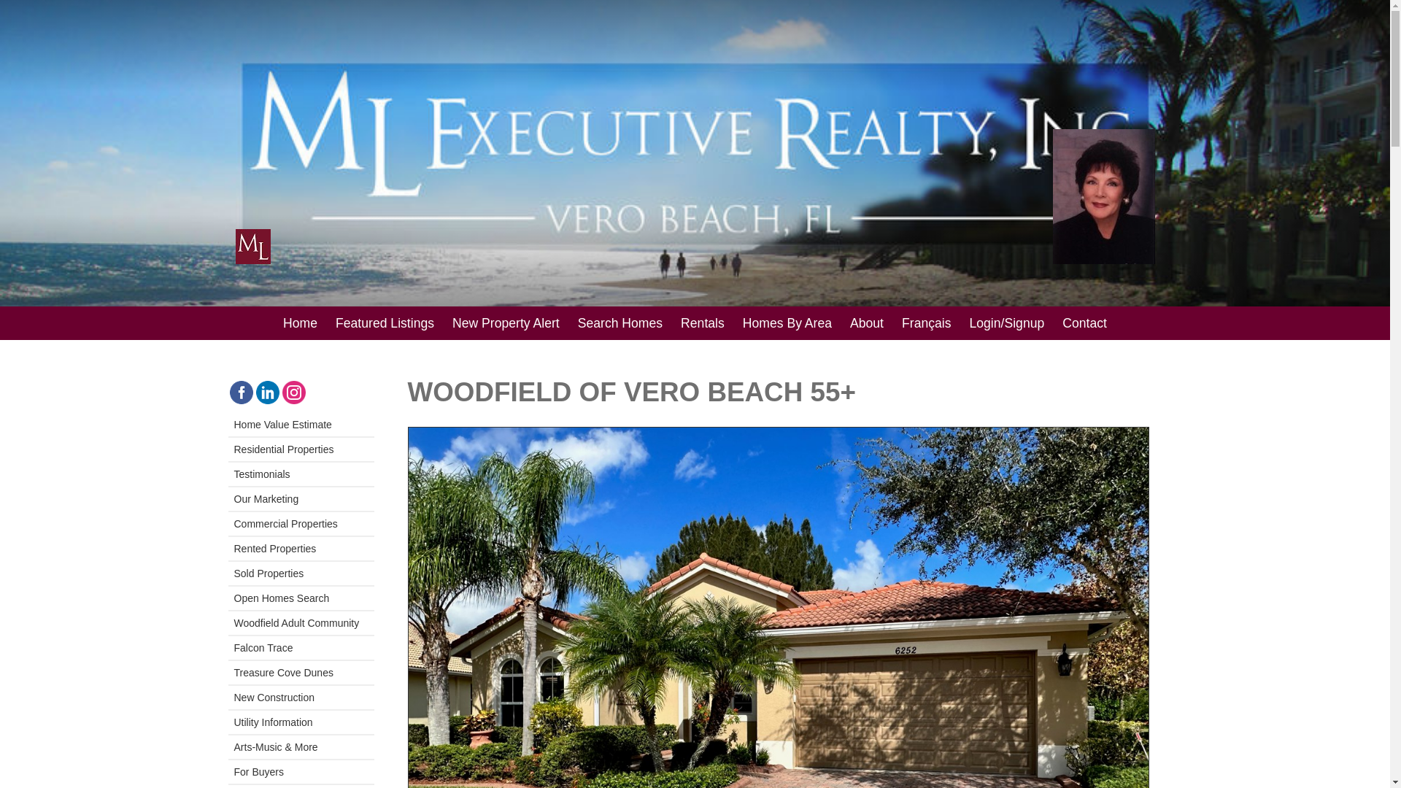 This screenshot has width=1401, height=788. I want to click on Utility Information, so click(301, 722).